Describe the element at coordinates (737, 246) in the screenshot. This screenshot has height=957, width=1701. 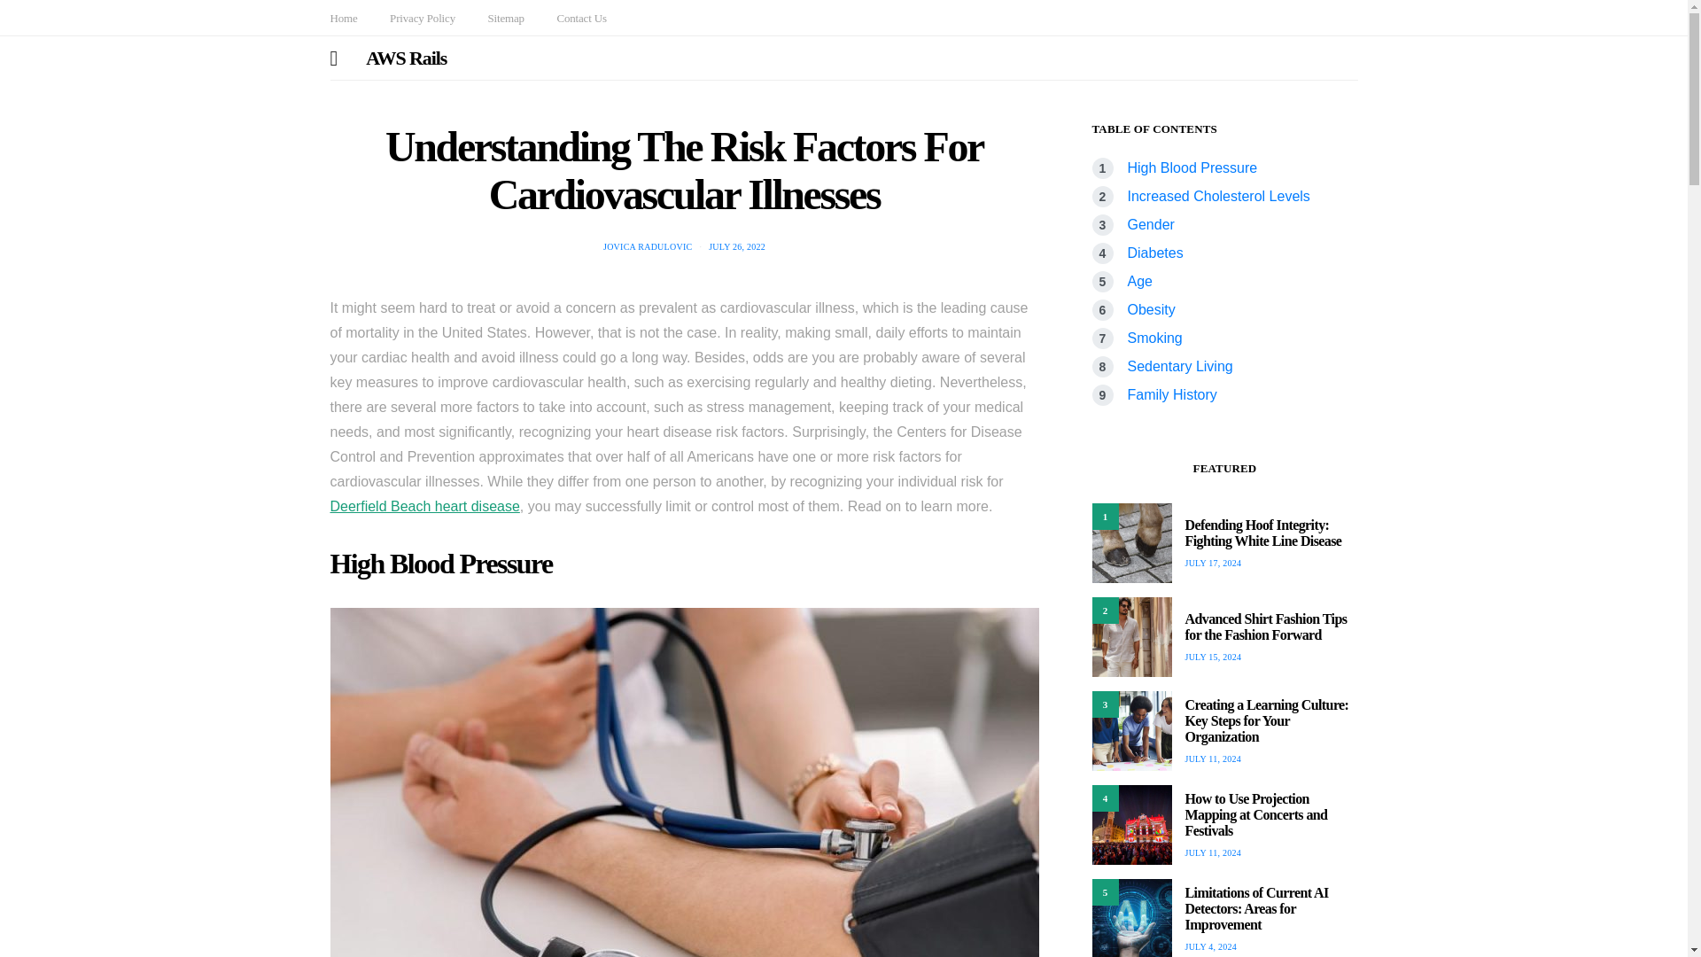
I see `JULY 26, 2022` at that location.